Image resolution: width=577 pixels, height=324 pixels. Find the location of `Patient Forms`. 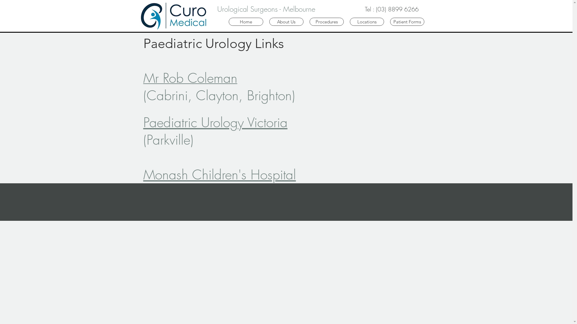

Patient Forms is located at coordinates (407, 22).